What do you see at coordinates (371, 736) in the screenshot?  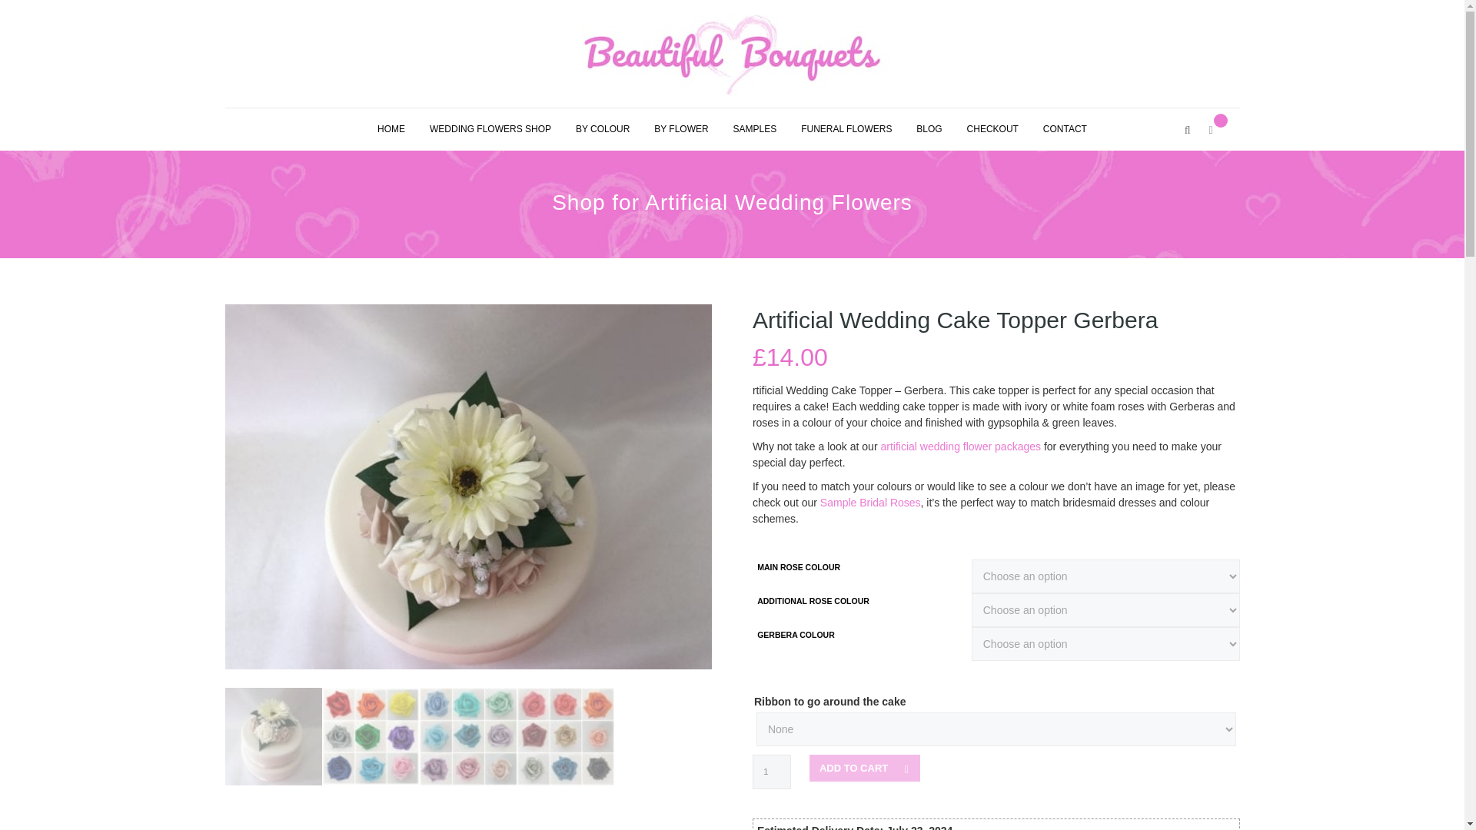 I see `Sample Bridal Rose` at bounding box center [371, 736].